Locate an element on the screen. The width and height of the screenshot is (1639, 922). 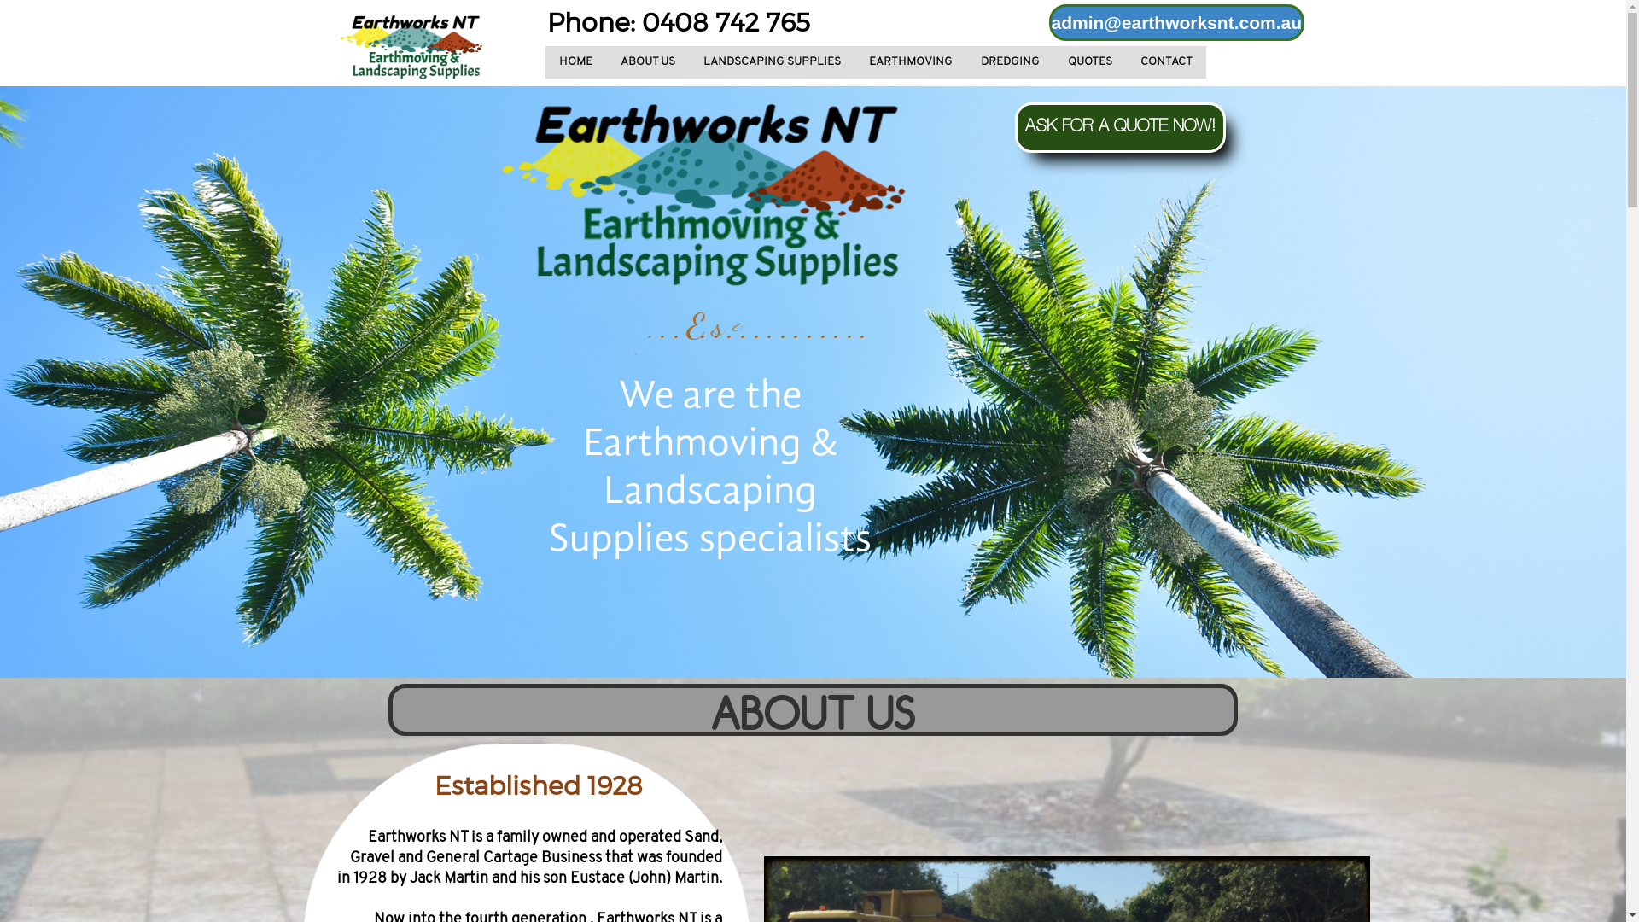
admin@earthworksnt.com.au is located at coordinates (1176, 22).